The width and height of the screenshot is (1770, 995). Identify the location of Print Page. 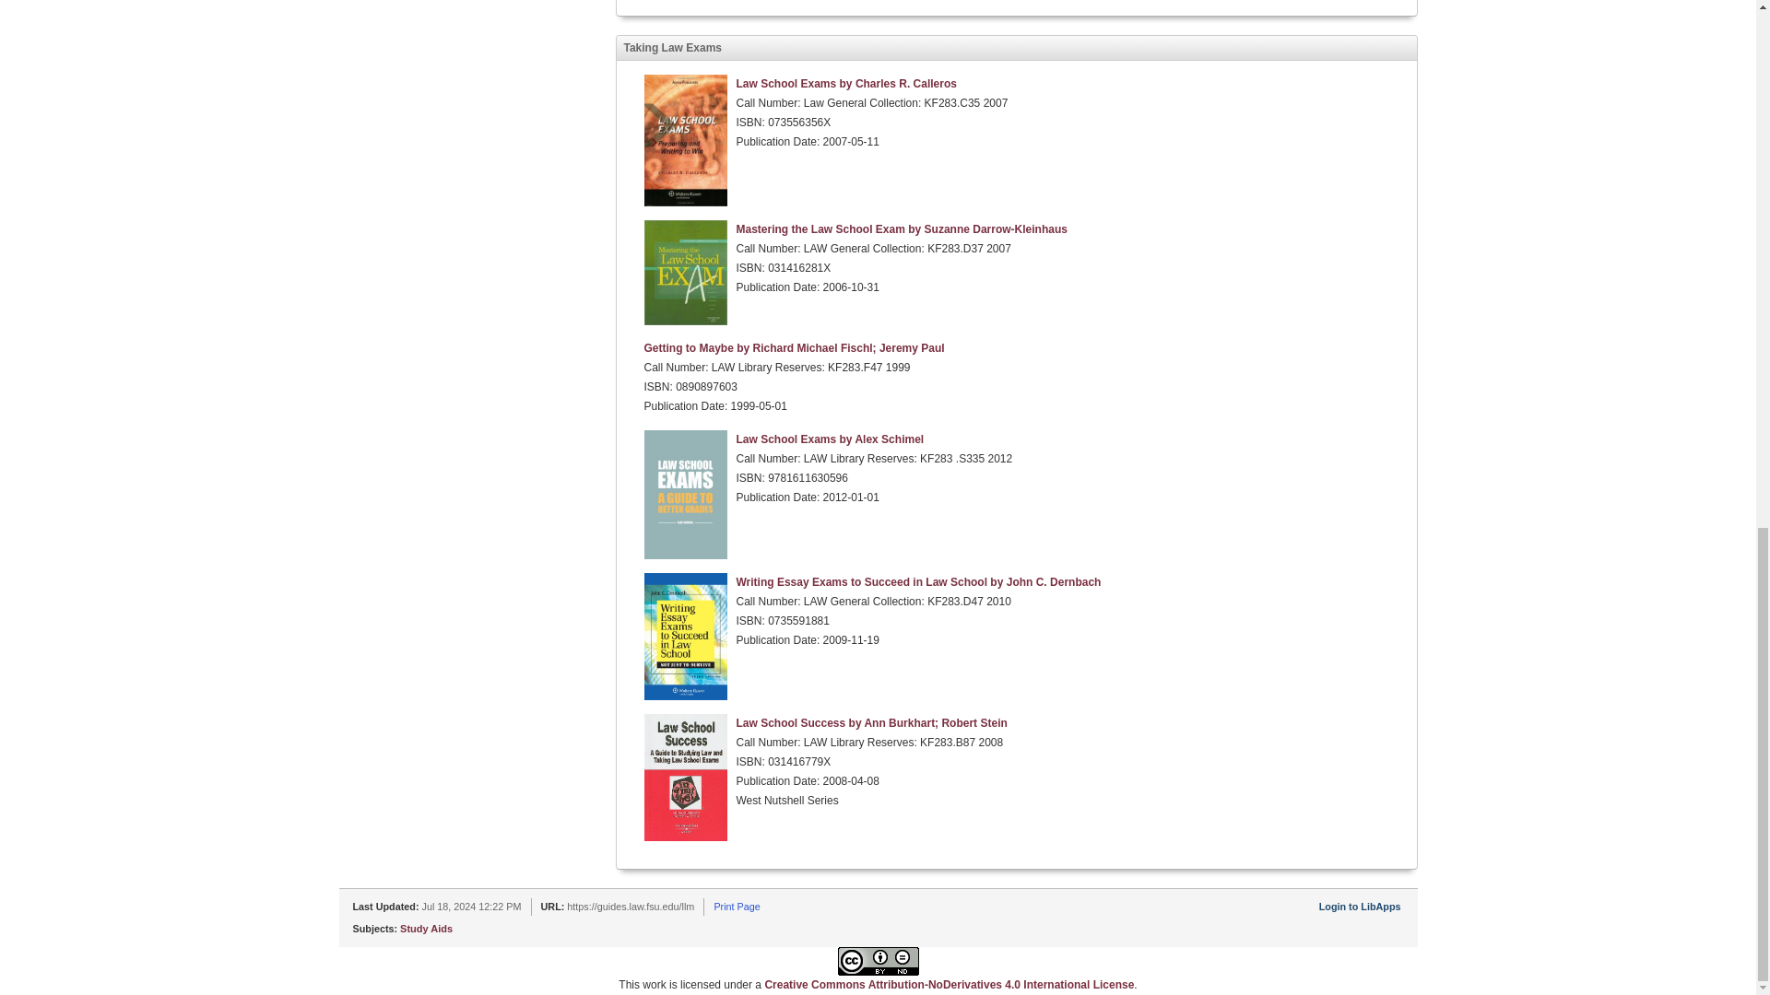
(736, 907).